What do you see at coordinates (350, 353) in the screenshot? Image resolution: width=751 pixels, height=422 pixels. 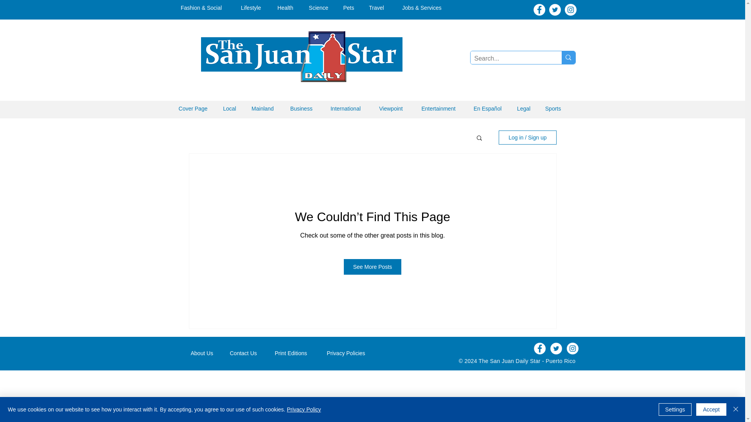 I see `Privacy Policies` at bounding box center [350, 353].